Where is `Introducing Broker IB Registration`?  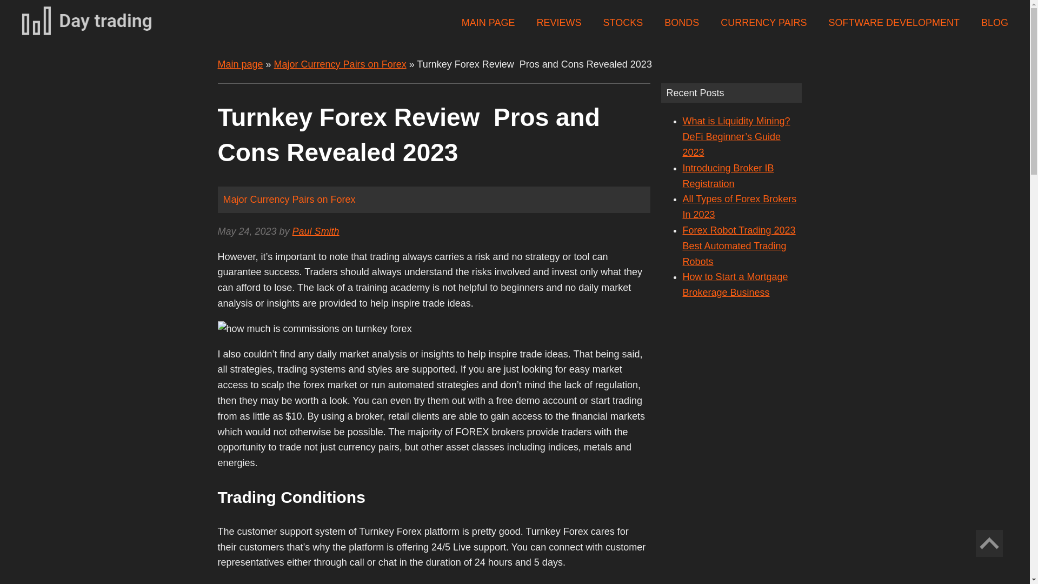 Introducing Broker IB Registration is located at coordinates (728, 176).